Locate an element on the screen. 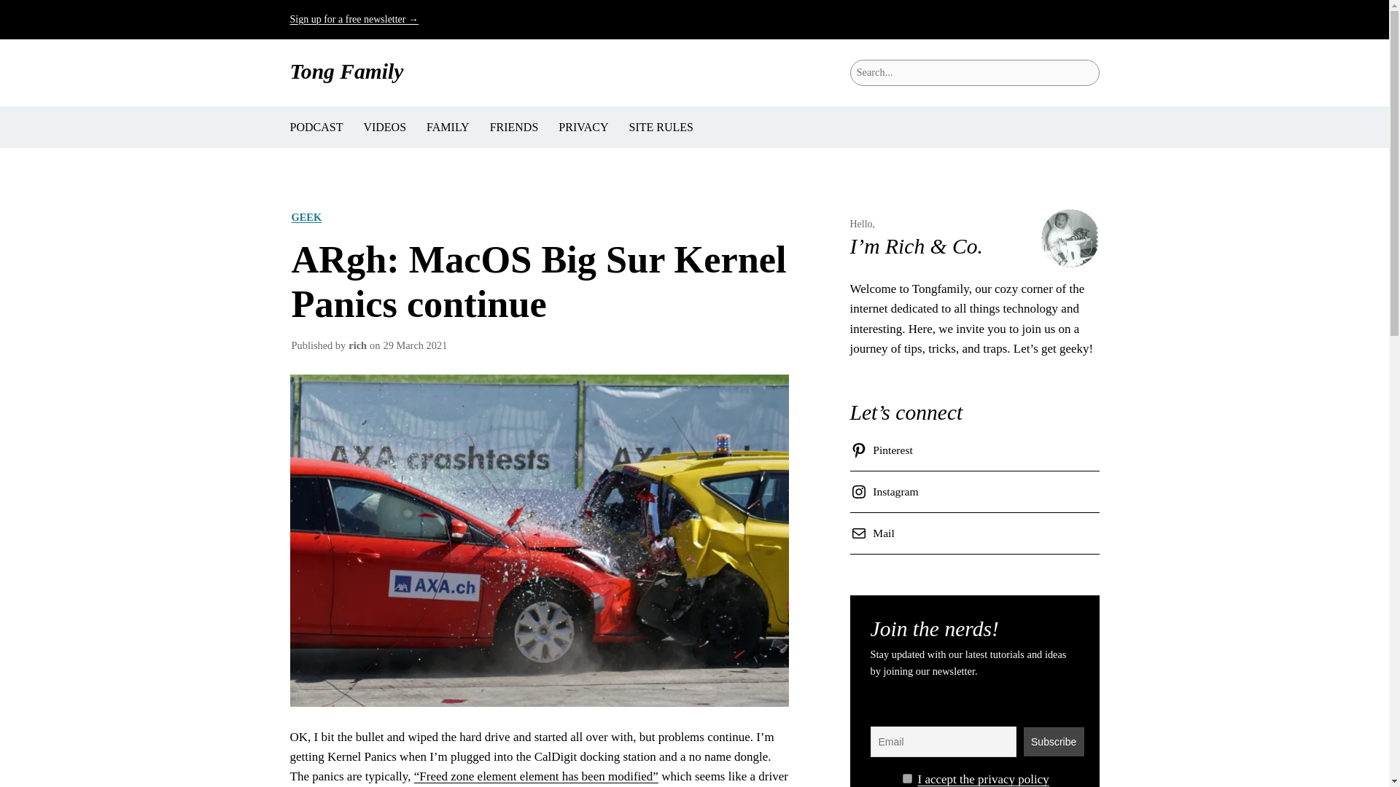 This screenshot has width=1400, height=787. GEEK is located at coordinates (306, 217).